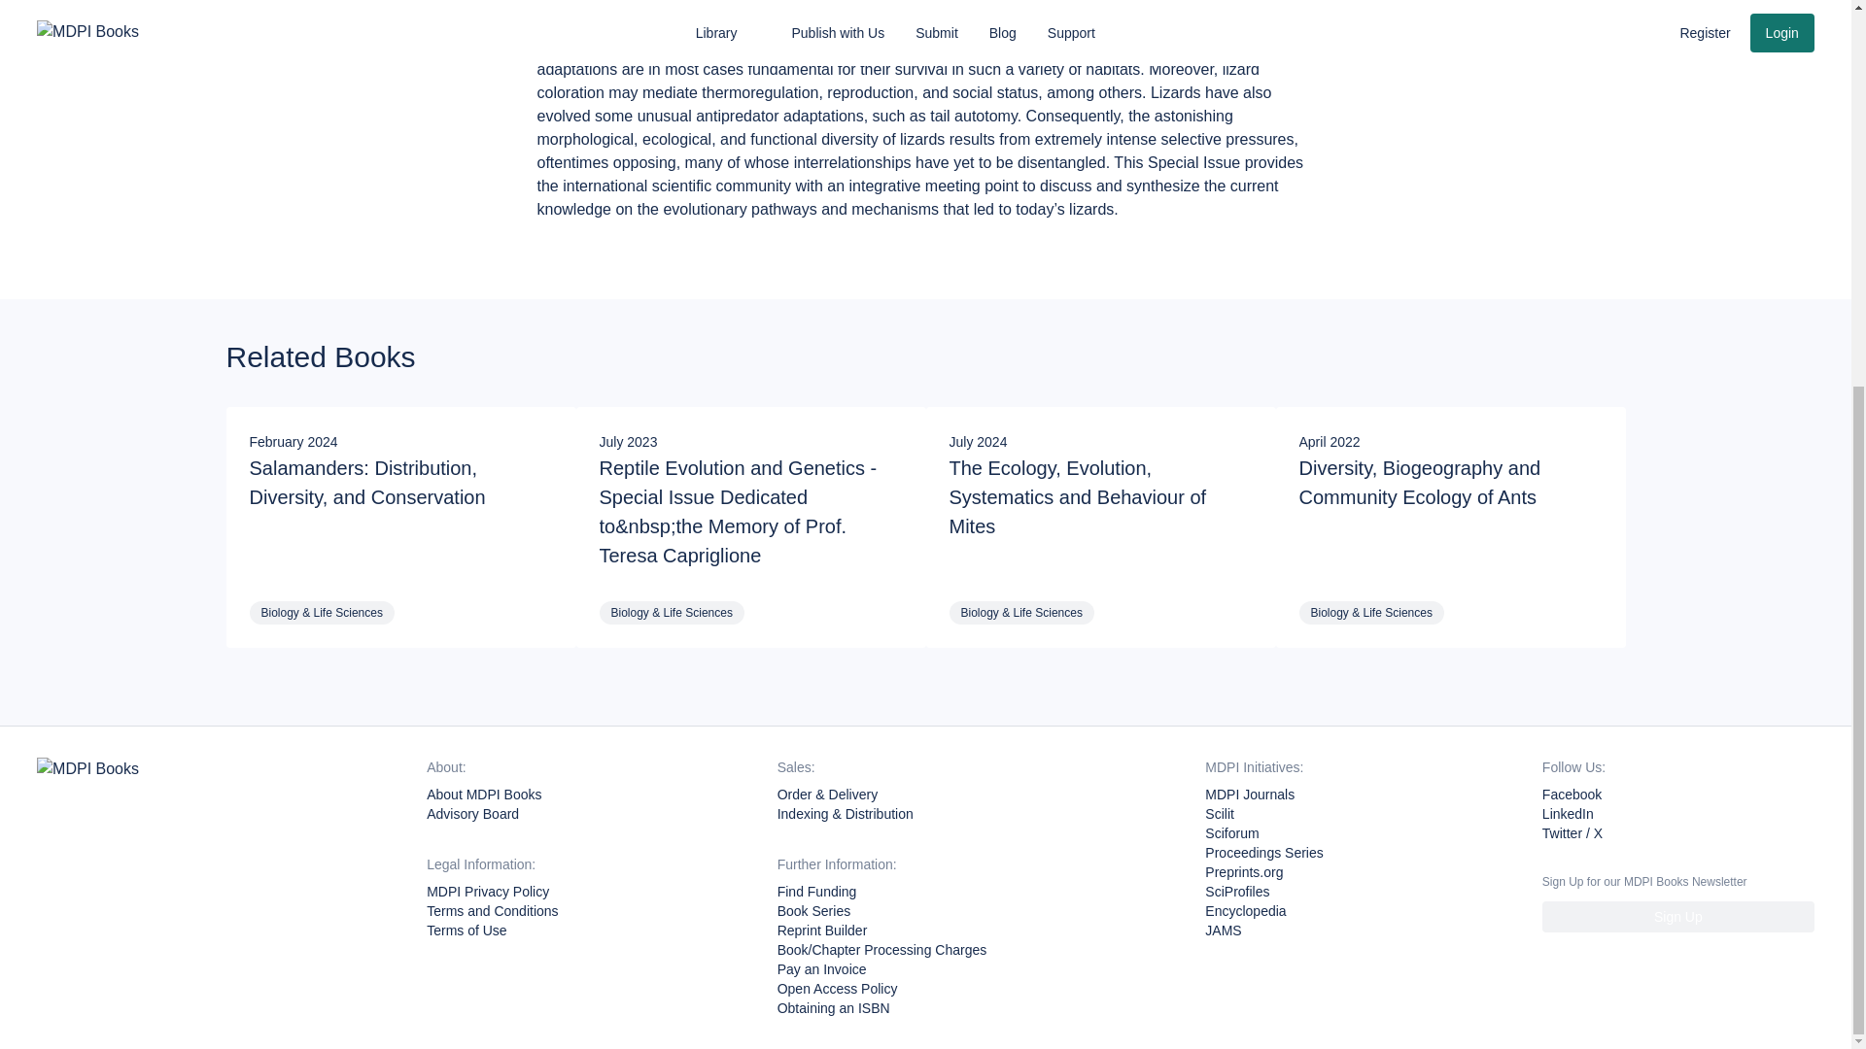 This screenshot has height=1049, width=1866. I want to click on Find Funding, so click(816, 892).